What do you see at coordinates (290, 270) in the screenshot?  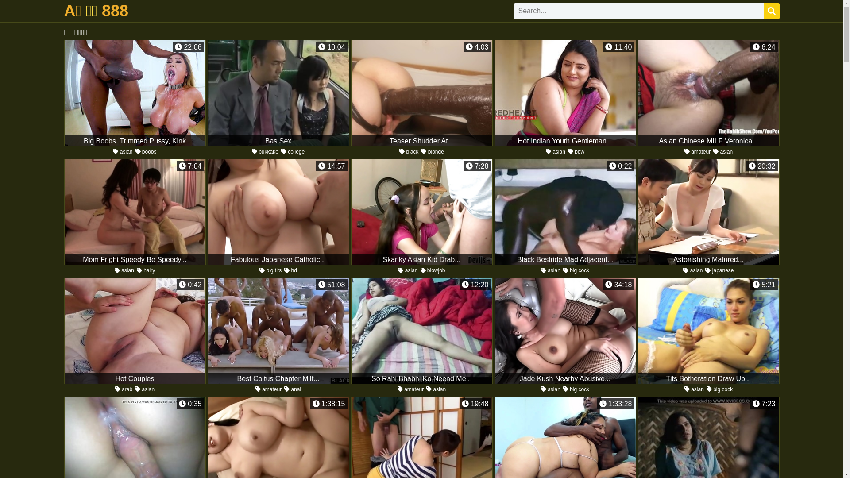 I see `hd` at bounding box center [290, 270].